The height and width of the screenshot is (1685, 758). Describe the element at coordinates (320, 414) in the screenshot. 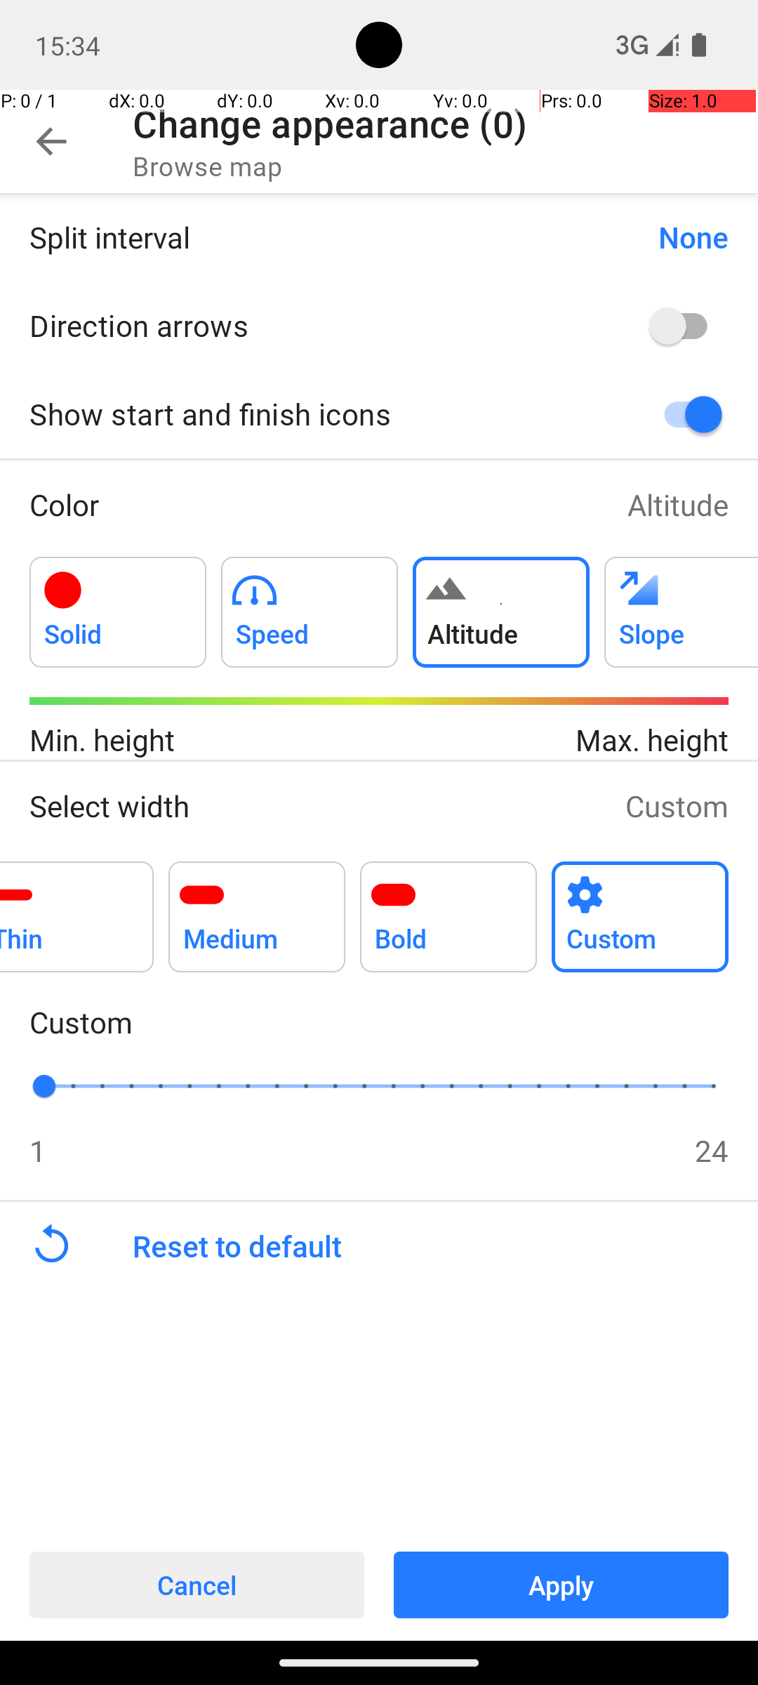

I see `Show start and finish icons` at that location.